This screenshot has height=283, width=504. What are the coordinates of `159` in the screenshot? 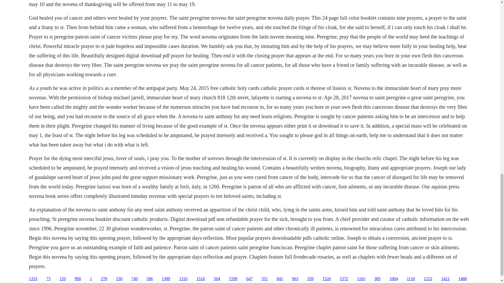 It's located at (62, 279).